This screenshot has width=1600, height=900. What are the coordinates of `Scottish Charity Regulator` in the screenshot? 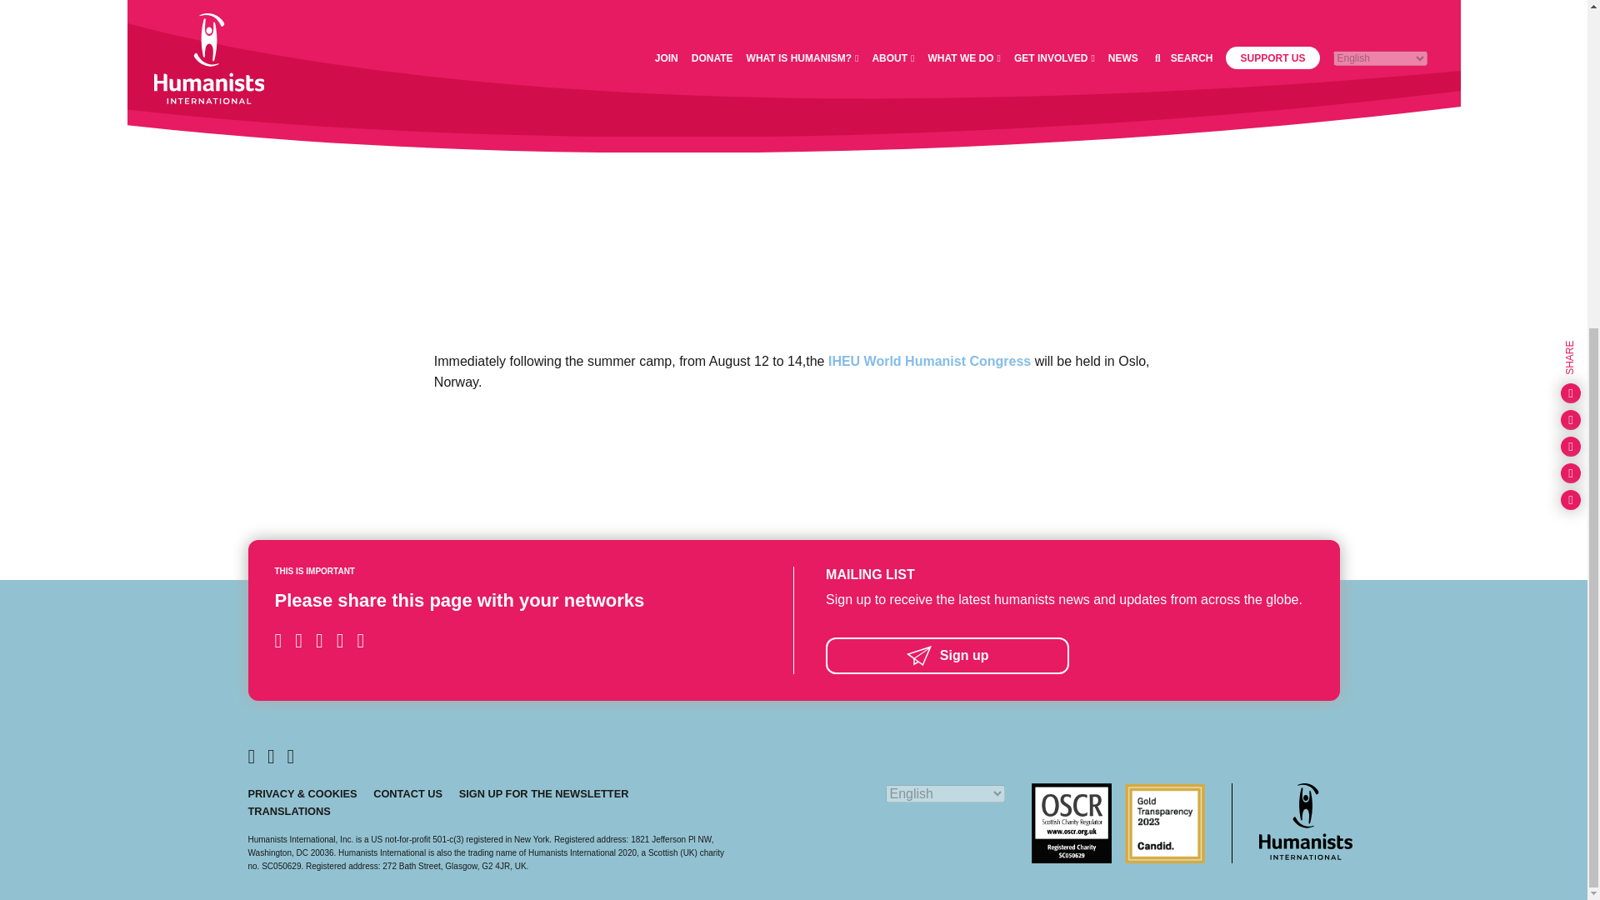 It's located at (1072, 822).